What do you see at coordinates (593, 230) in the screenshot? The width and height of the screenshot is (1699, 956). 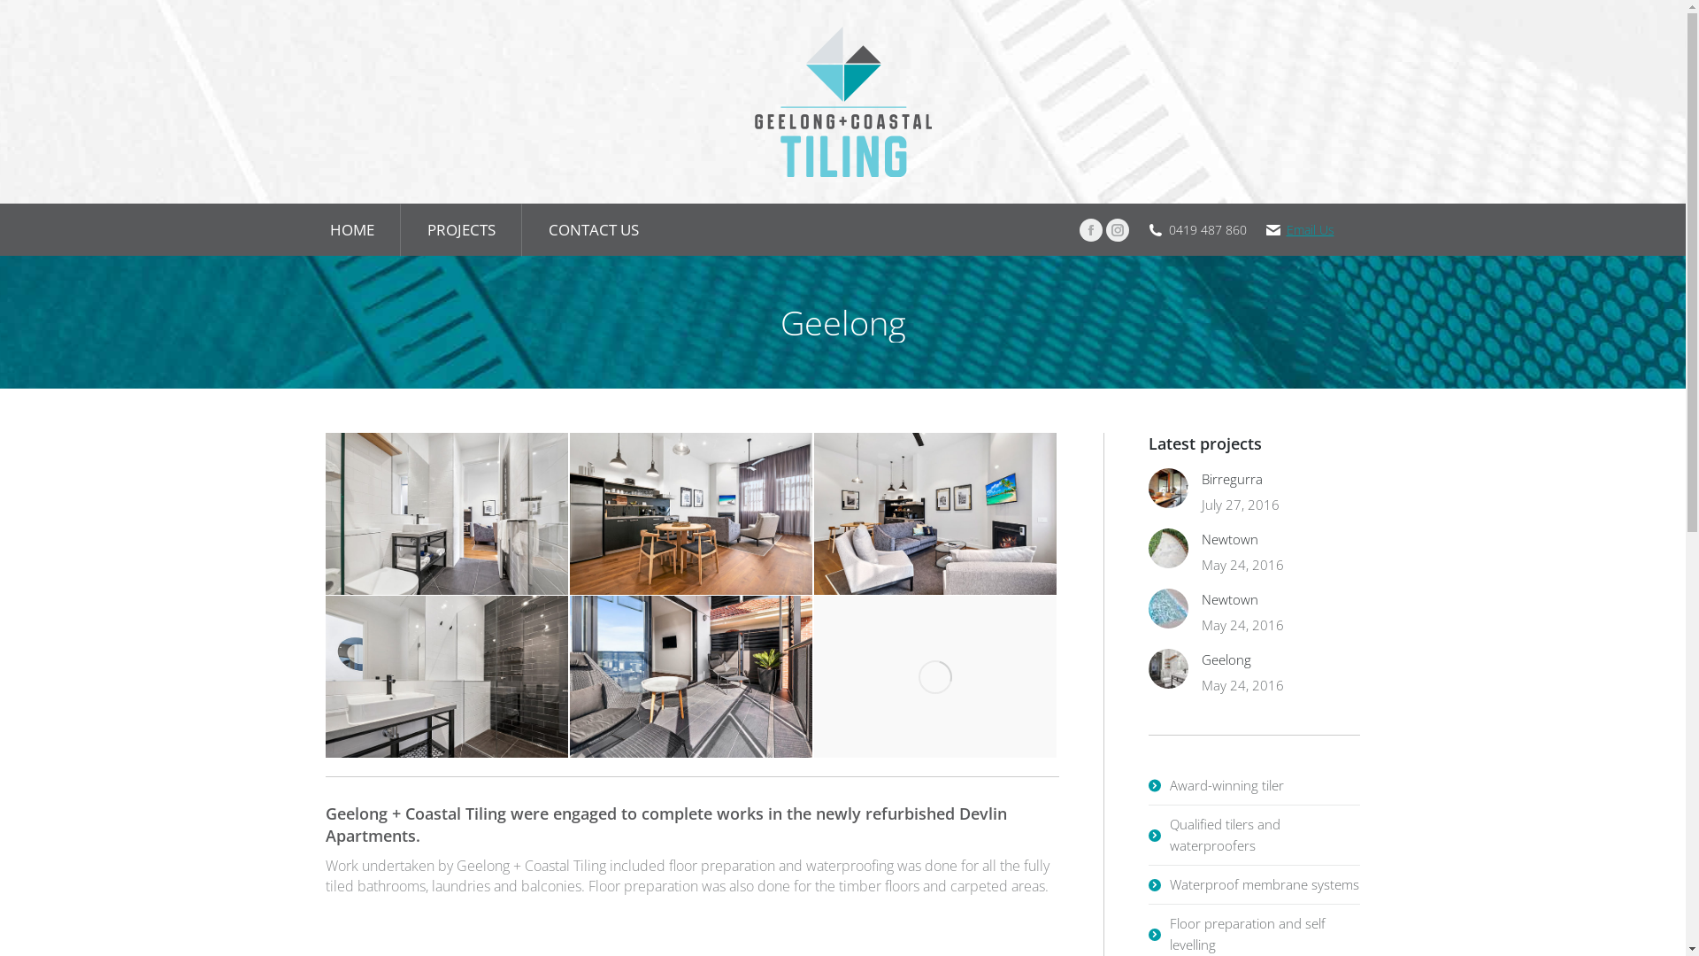 I see `CONTACT US` at bounding box center [593, 230].